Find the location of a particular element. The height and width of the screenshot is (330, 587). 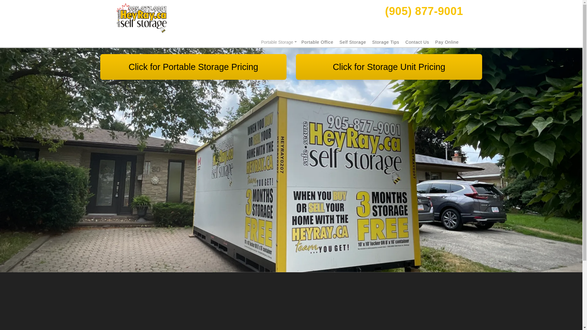

Portable Storage is located at coordinates (279, 42).